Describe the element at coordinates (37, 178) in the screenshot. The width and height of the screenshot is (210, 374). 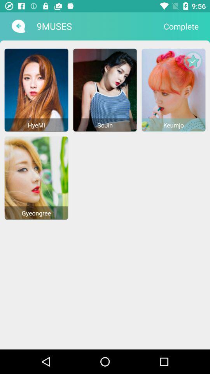
I see `click on fourth image` at that location.